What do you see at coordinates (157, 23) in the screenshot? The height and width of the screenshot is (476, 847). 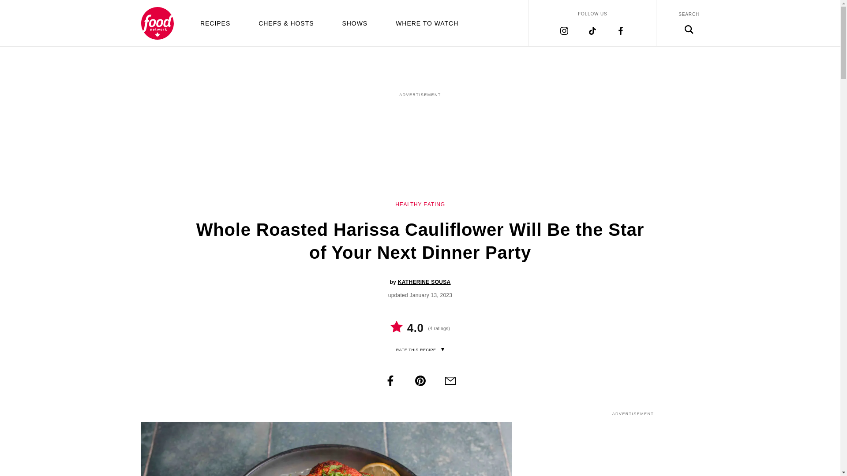 I see `Food Network Canada home` at bounding box center [157, 23].